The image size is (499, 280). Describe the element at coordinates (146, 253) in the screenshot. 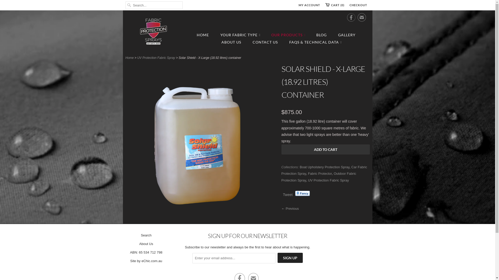

I see `ABN: 65 534 712 798` at that location.